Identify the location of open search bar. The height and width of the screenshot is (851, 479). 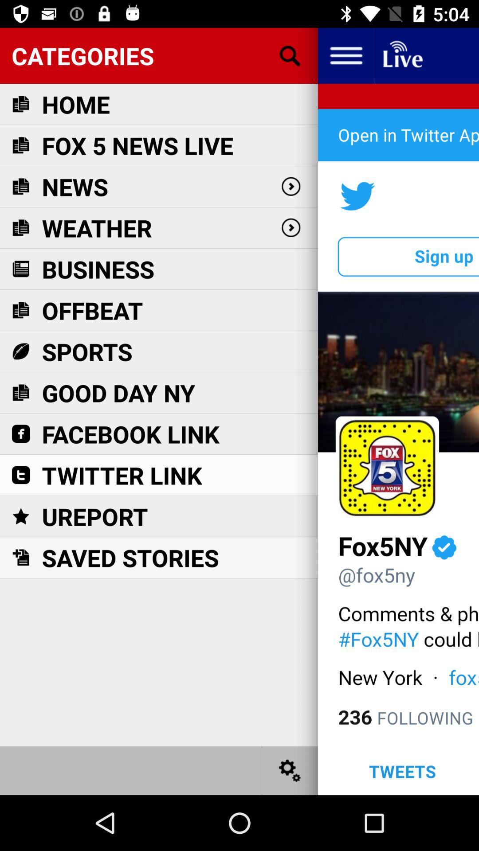
(290, 56).